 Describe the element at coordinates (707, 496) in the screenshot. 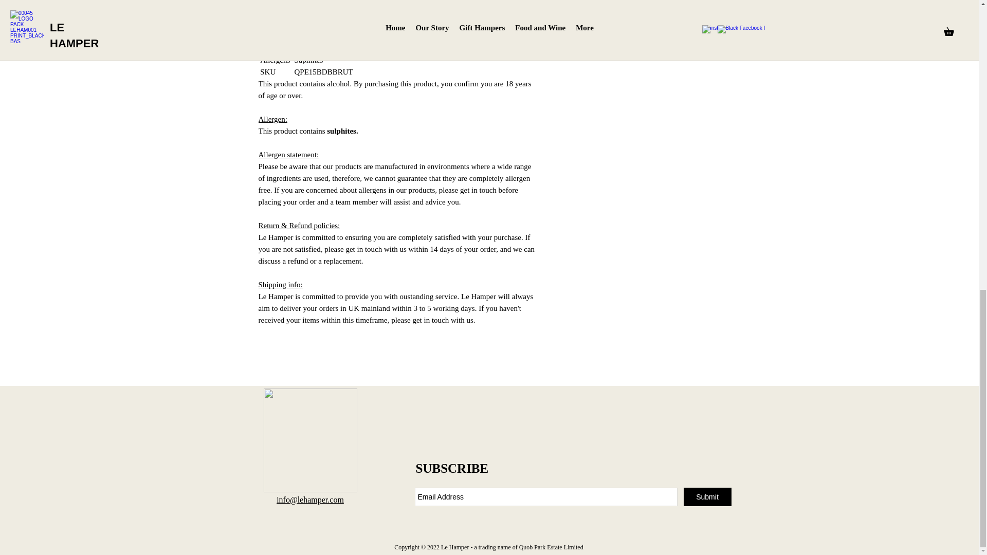

I see `Submit` at that location.